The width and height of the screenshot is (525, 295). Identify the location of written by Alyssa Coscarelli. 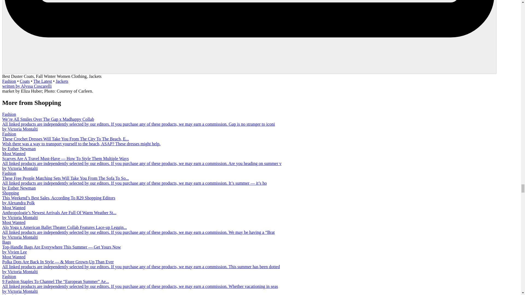
(27, 86).